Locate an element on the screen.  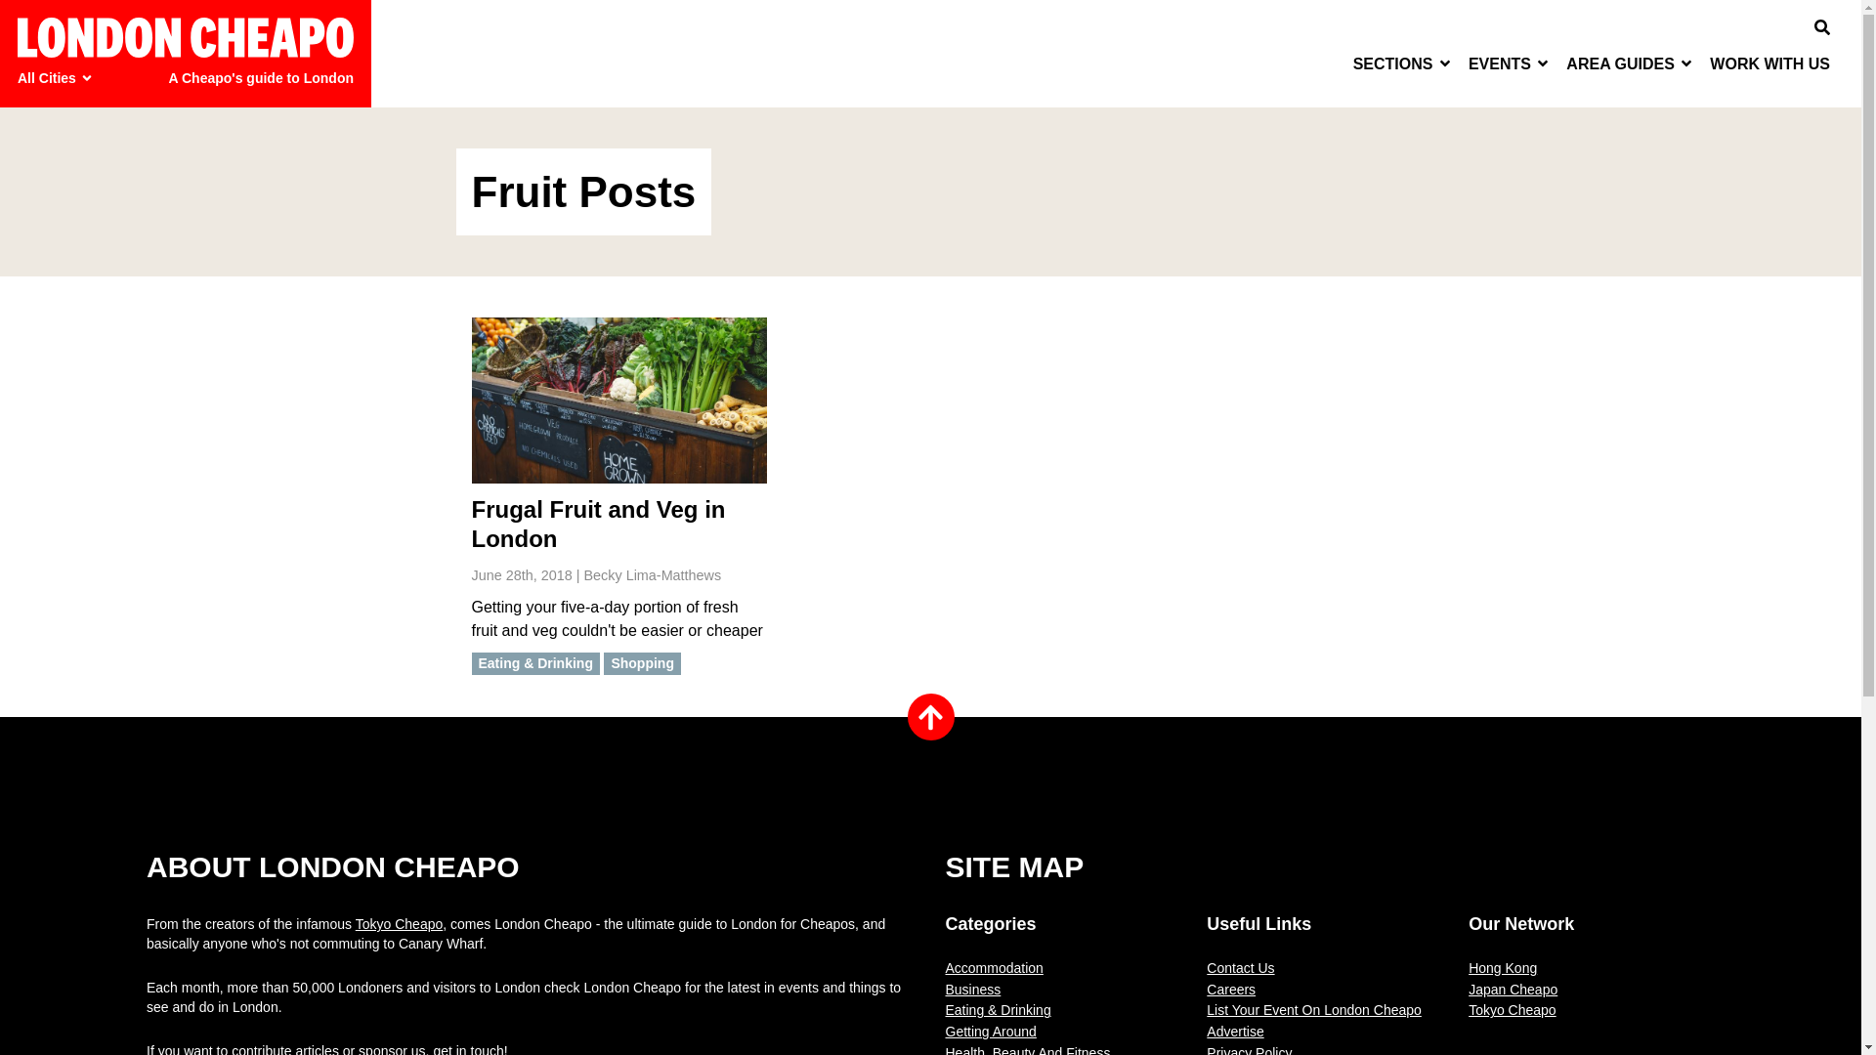
Sections is located at coordinates (1403, 63).